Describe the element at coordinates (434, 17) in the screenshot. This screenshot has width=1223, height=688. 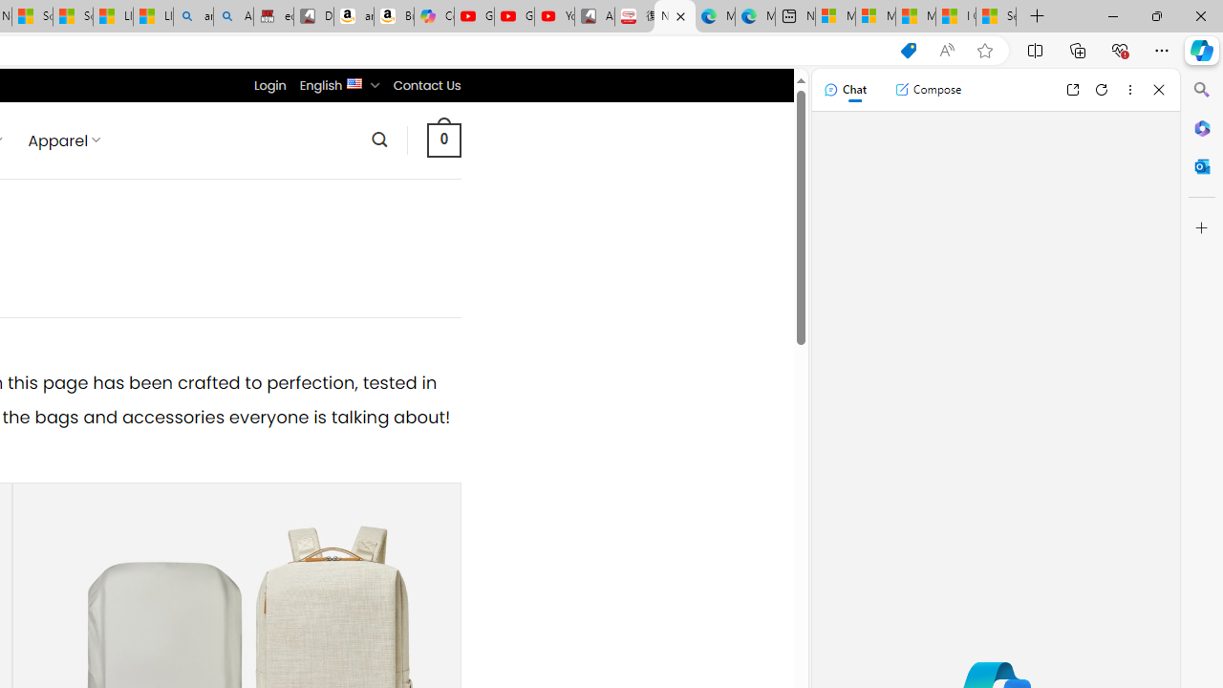
I see `Copilot` at that location.